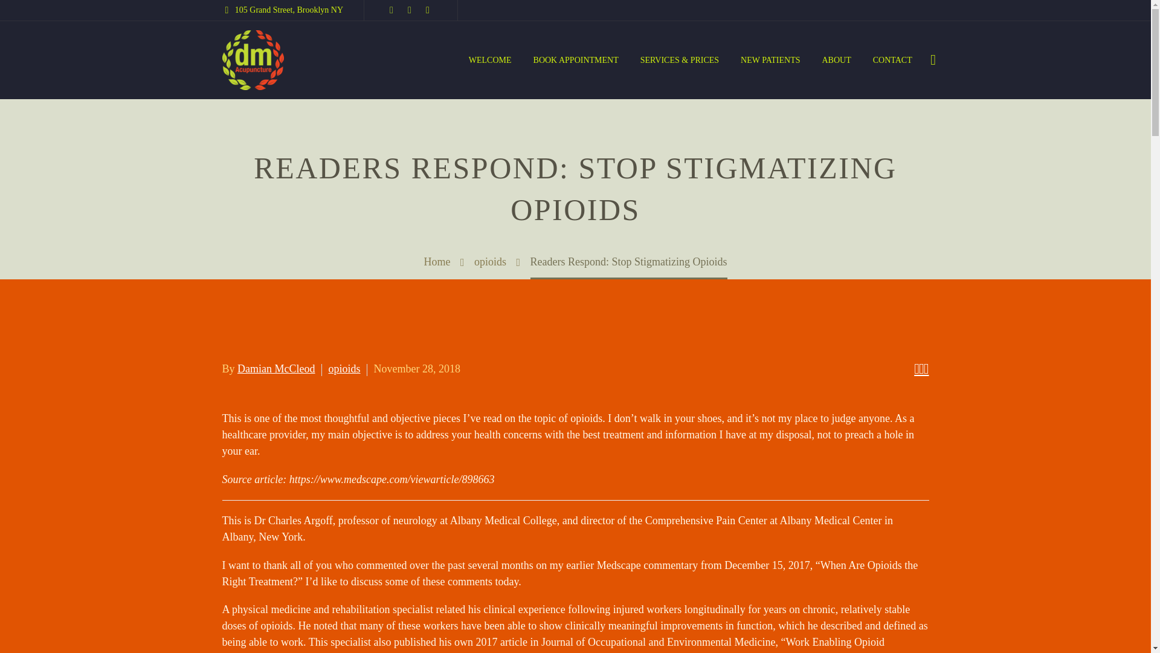 The image size is (1160, 653). What do you see at coordinates (892, 60) in the screenshot?
I see `CONTACT` at bounding box center [892, 60].